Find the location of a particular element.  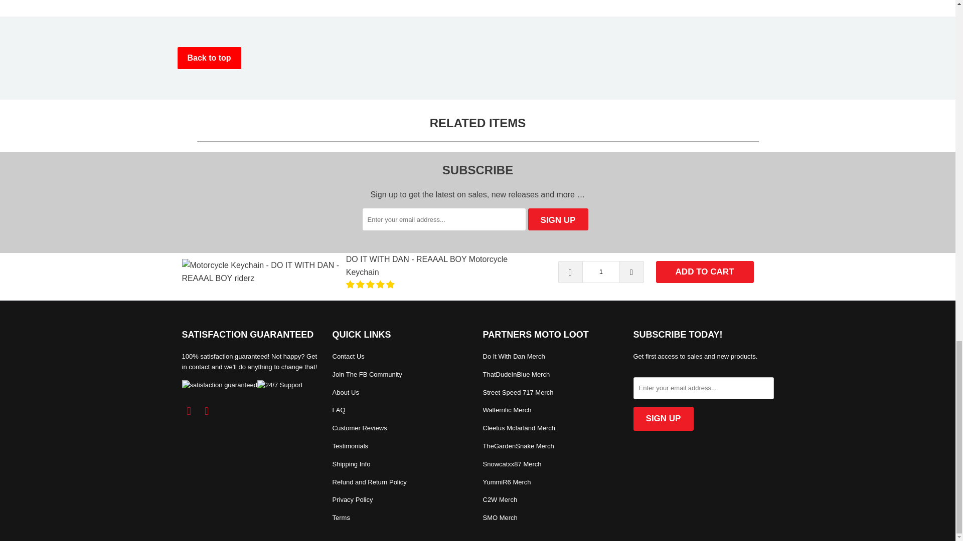

Sign Up is located at coordinates (558, 219).